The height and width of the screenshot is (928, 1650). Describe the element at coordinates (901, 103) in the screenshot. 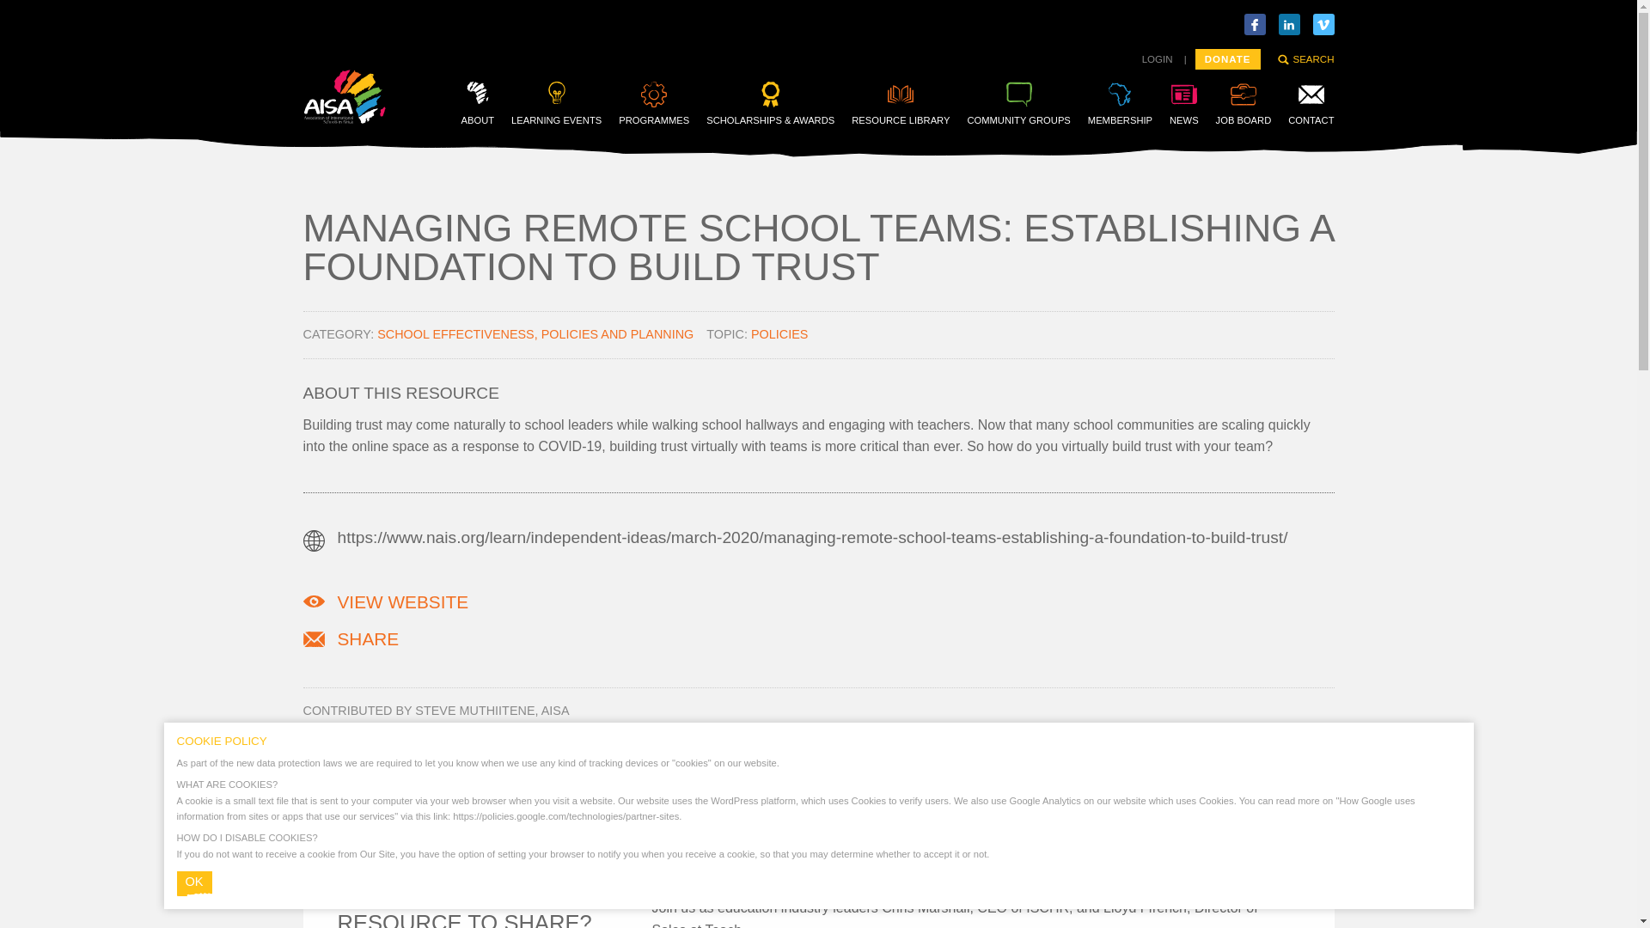

I see `AISA Resource Library` at that location.